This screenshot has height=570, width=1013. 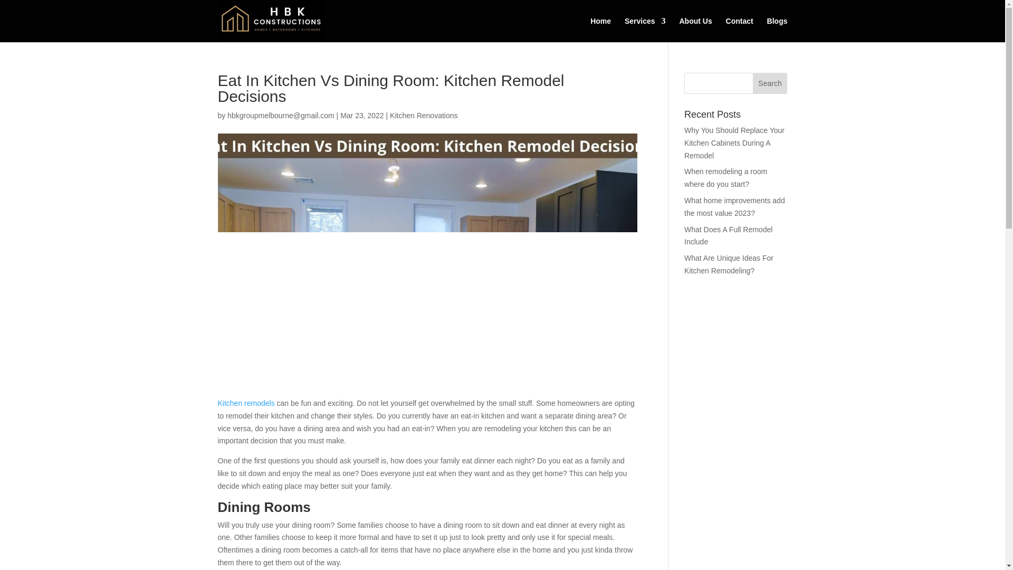 What do you see at coordinates (725, 178) in the screenshot?
I see `When remodeling a room where do you start?` at bounding box center [725, 178].